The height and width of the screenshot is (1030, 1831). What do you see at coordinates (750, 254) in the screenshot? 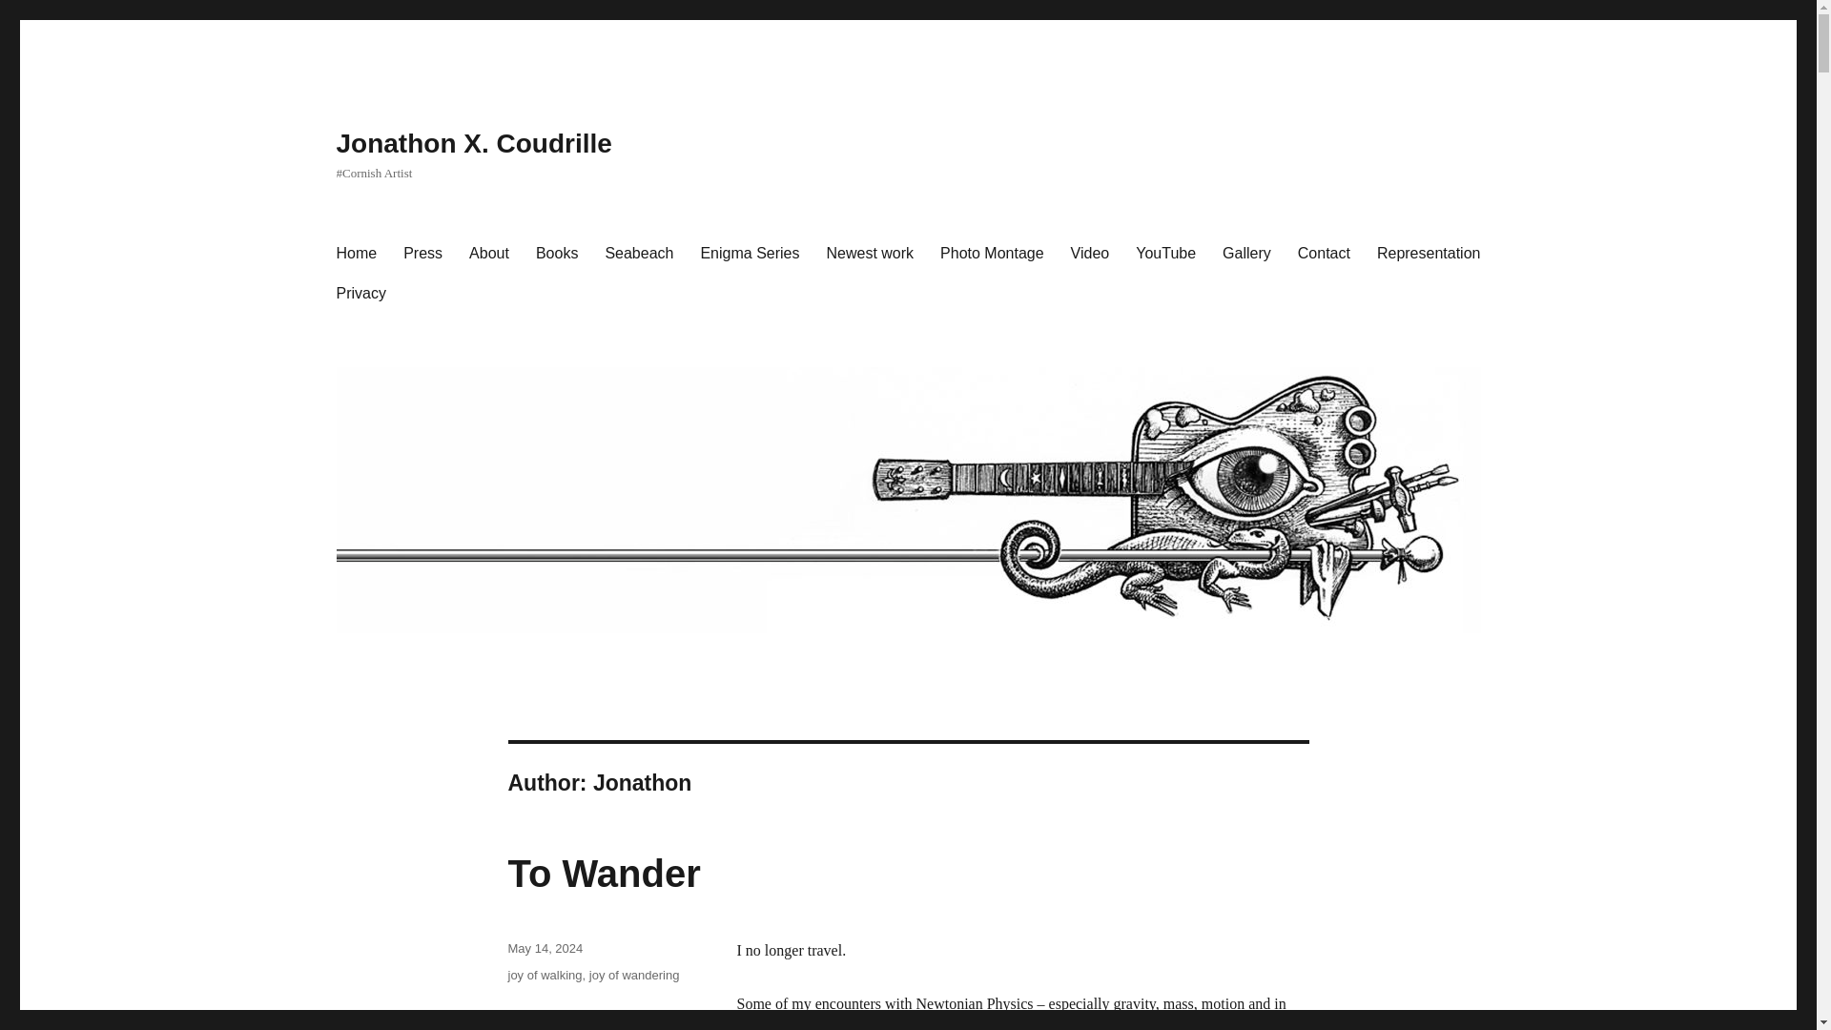
I see `Enigma Series` at bounding box center [750, 254].